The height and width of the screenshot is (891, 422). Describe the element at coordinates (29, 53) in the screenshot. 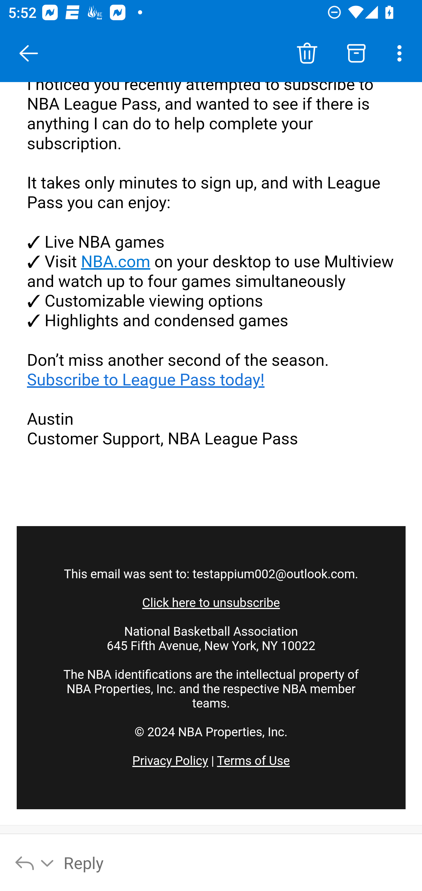

I see `Close` at that location.